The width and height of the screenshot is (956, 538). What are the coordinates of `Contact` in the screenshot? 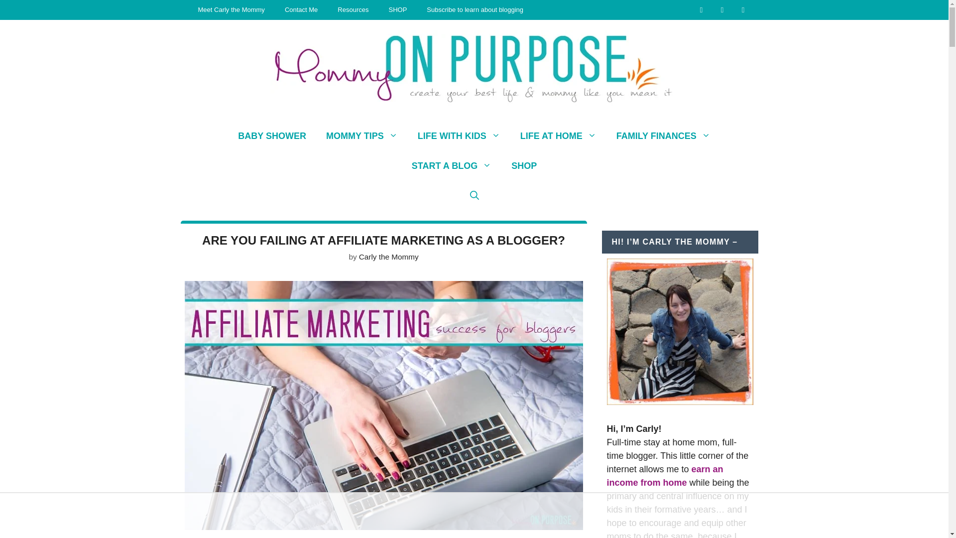 It's located at (702, 9).